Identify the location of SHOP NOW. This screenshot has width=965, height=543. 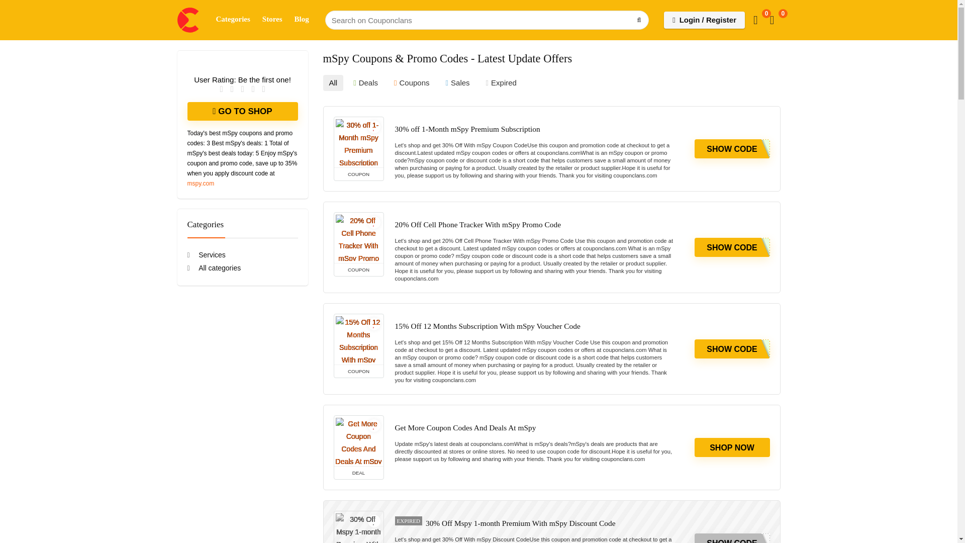
(732, 447).